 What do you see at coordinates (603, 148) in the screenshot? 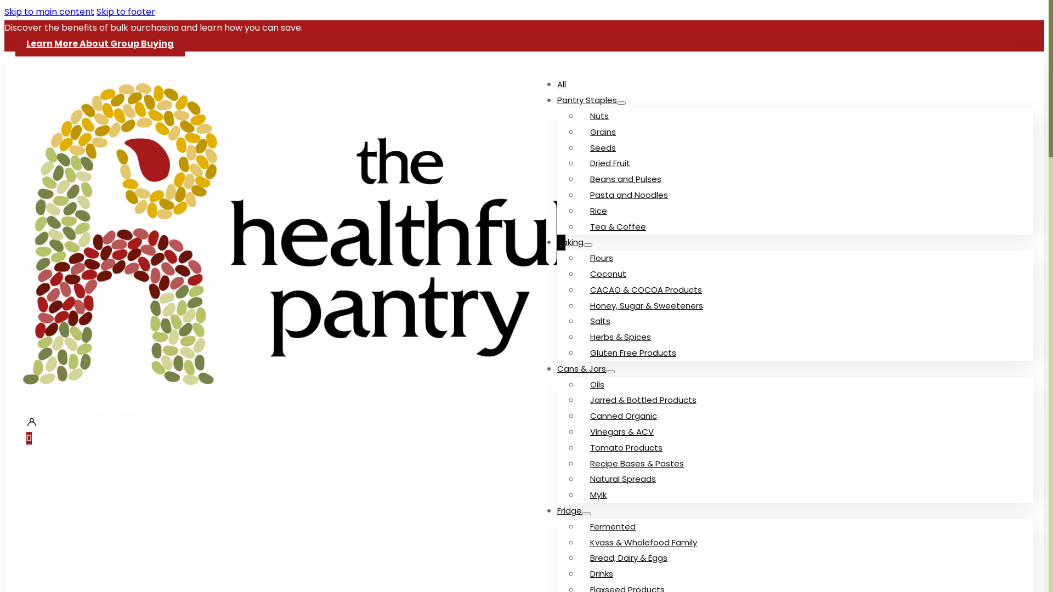
I see `Seeds` at bounding box center [603, 148].